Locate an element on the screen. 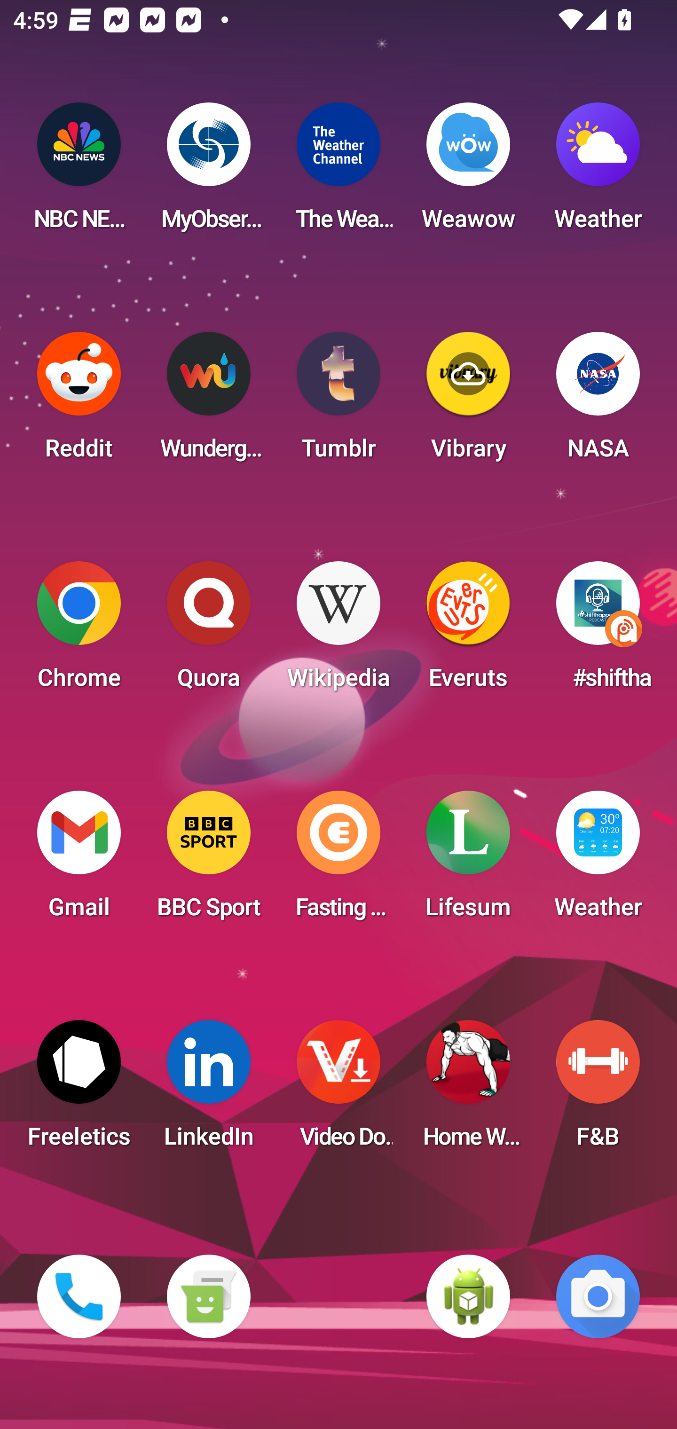 Image resolution: width=677 pixels, height=1429 pixels. BBC Sport is located at coordinates (208, 860).